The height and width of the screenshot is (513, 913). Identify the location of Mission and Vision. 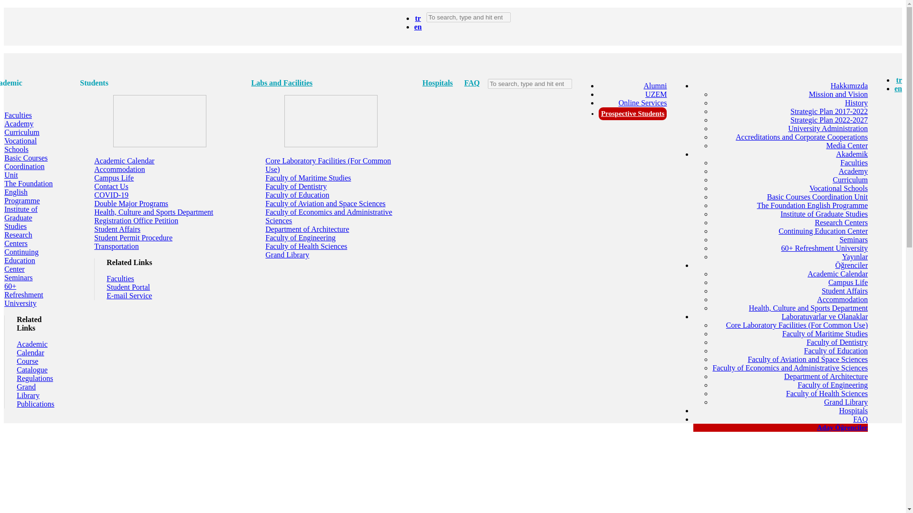
(838, 94).